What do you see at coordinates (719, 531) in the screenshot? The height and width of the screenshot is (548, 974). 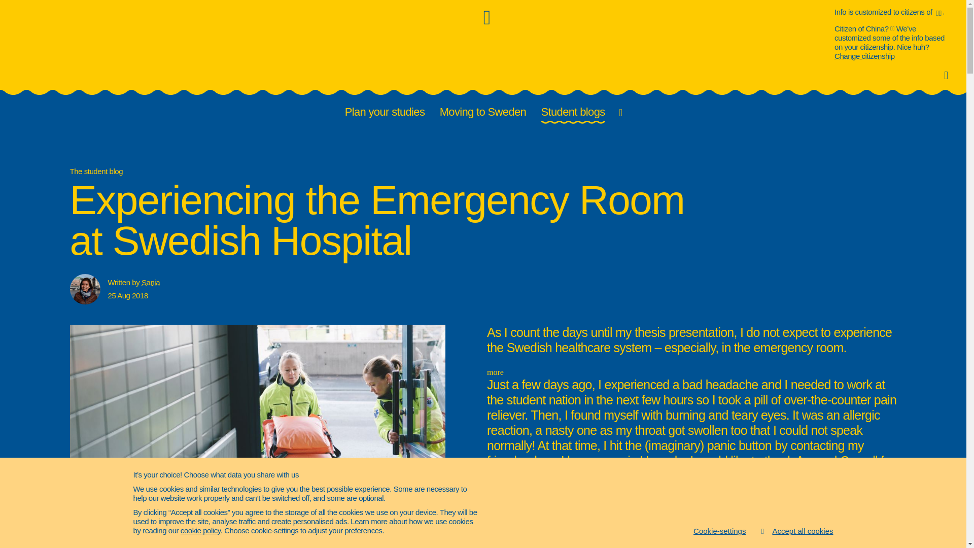 I see `Cookie-settings` at bounding box center [719, 531].